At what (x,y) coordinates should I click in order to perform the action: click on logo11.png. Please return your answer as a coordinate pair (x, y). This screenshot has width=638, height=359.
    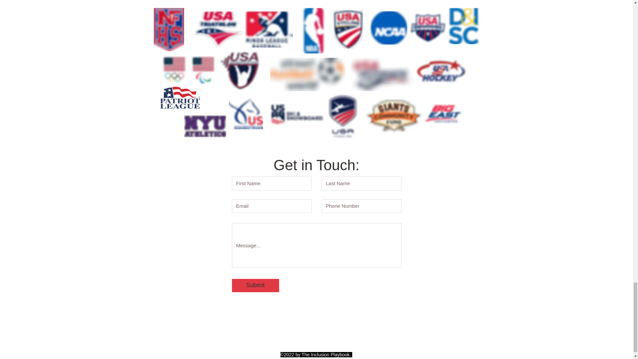
    Looking at the image, I should click on (388, 28).